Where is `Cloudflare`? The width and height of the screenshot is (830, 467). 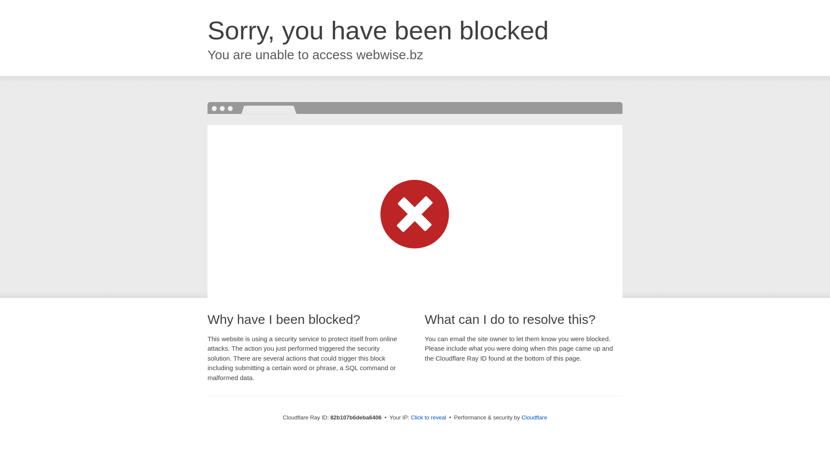
Cloudflare is located at coordinates (534, 418).